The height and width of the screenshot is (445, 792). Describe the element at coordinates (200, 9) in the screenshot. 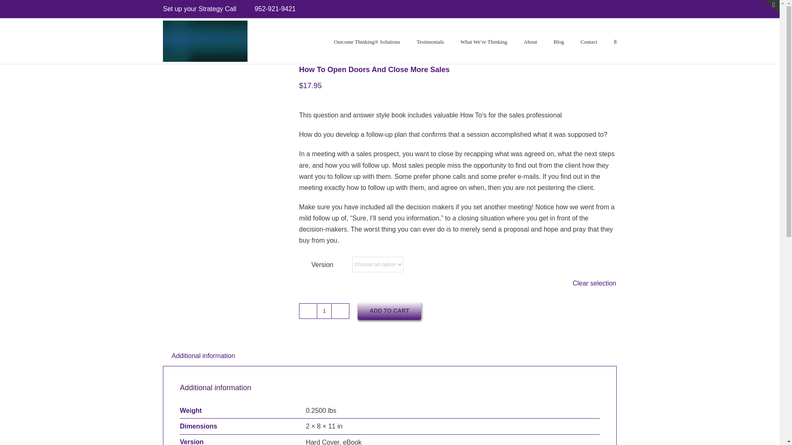

I see `Set up your Strategy Call` at that location.